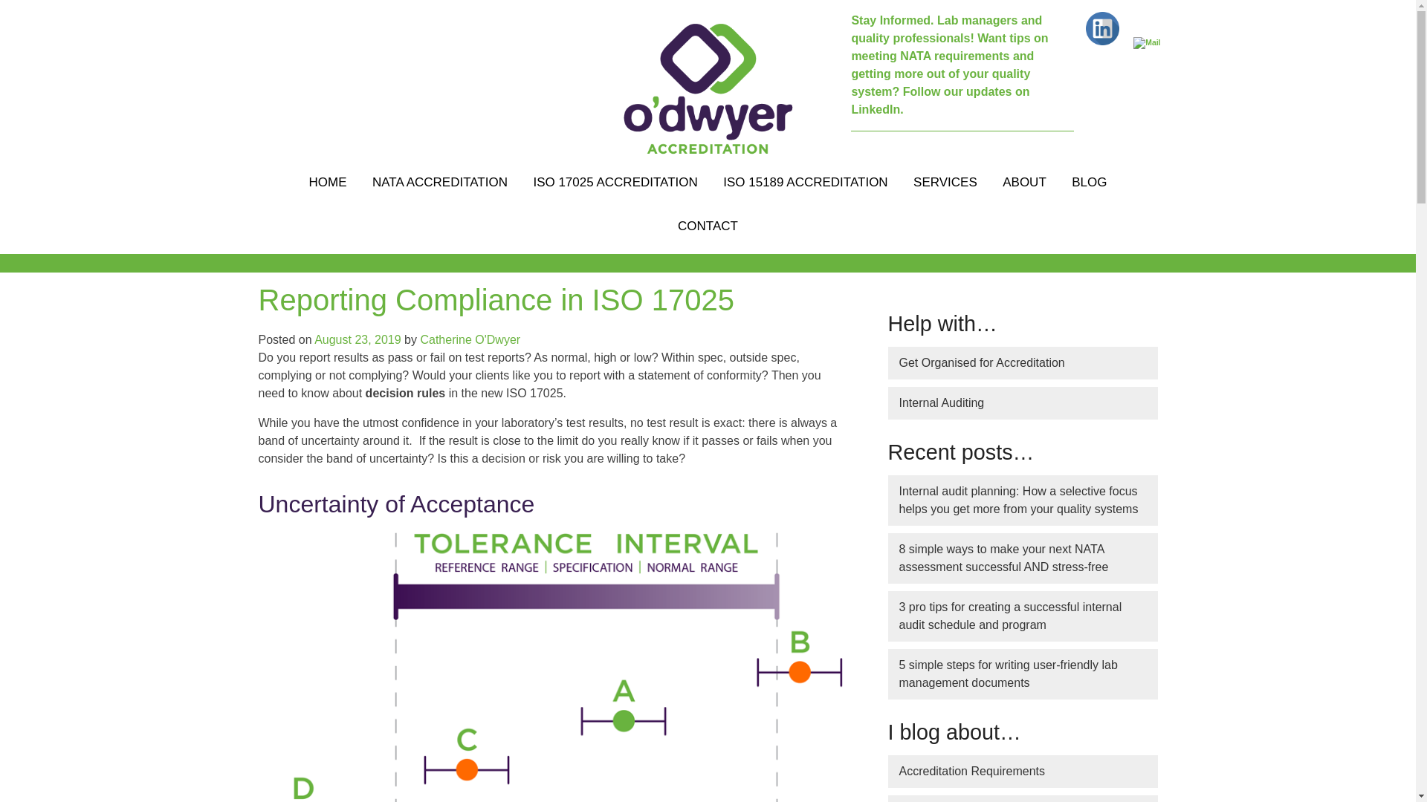 This screenshot has width=1427, height=802. What do you see at coordinates (328, 183) in the screenshot?
I see `HOME` at bounding box center [328, 183].